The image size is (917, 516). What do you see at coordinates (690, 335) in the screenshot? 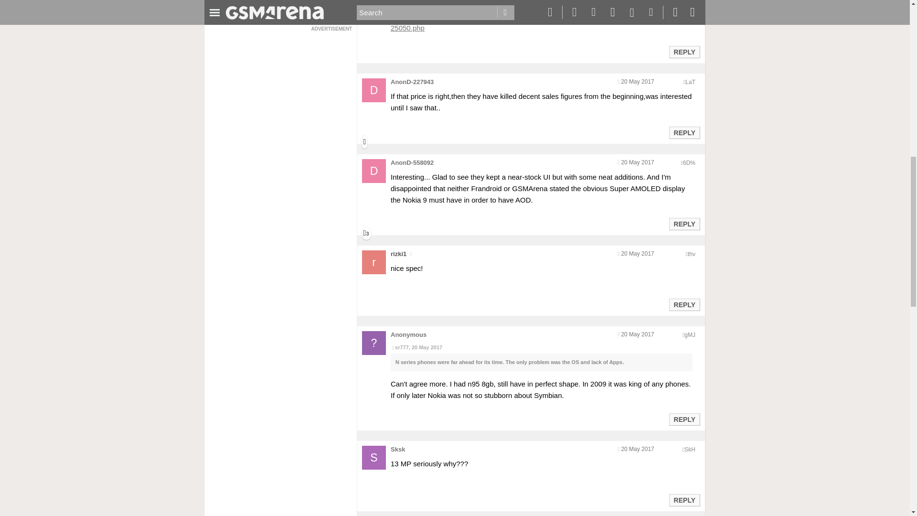
I see `Encoded anonymized location` at bounding box center [690, 335].